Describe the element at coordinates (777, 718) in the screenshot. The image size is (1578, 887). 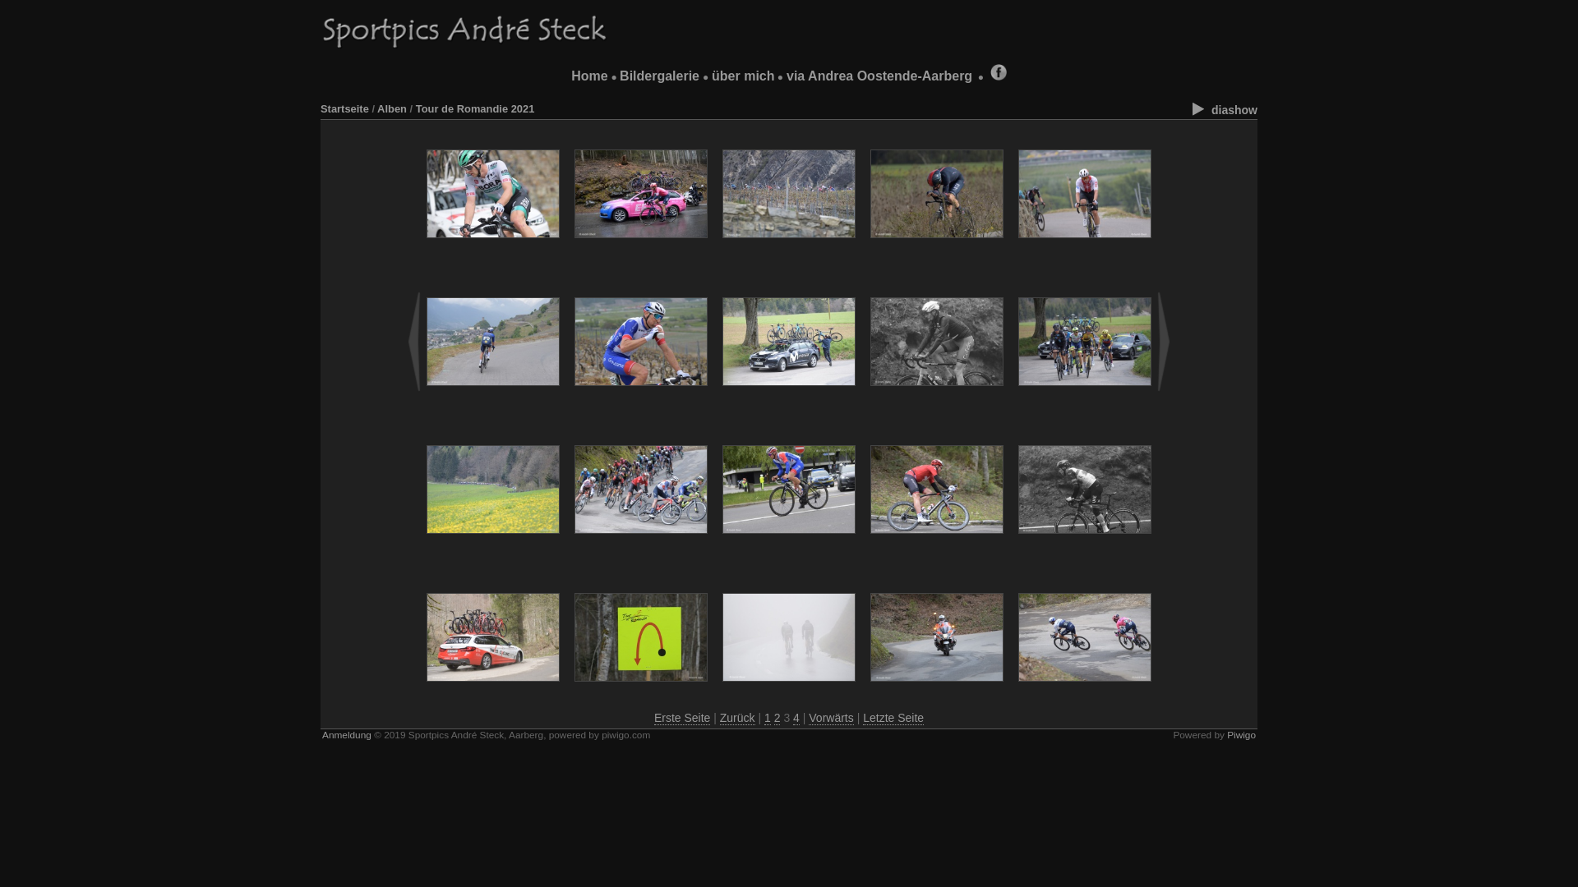
I see `2` at that location.